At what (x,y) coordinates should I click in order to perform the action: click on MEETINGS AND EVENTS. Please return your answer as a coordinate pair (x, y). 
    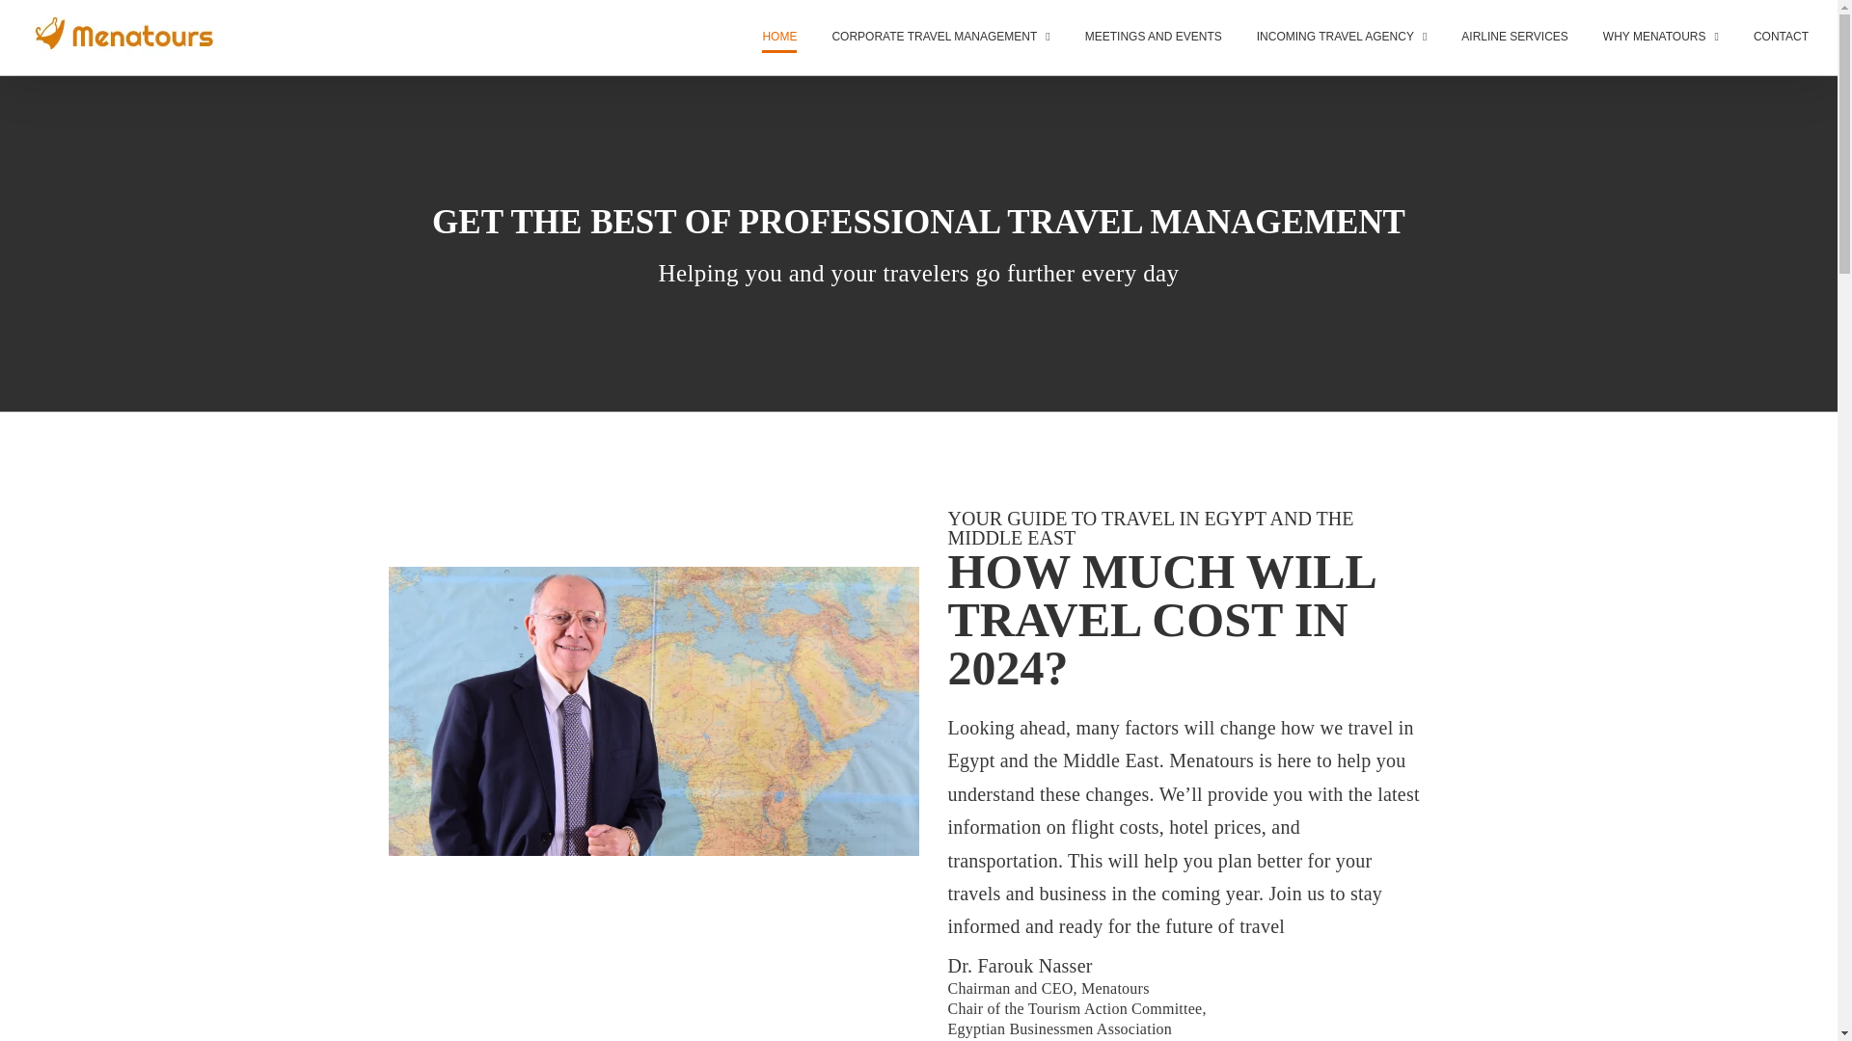
    Looking at the image, I should click on (1154, 37).